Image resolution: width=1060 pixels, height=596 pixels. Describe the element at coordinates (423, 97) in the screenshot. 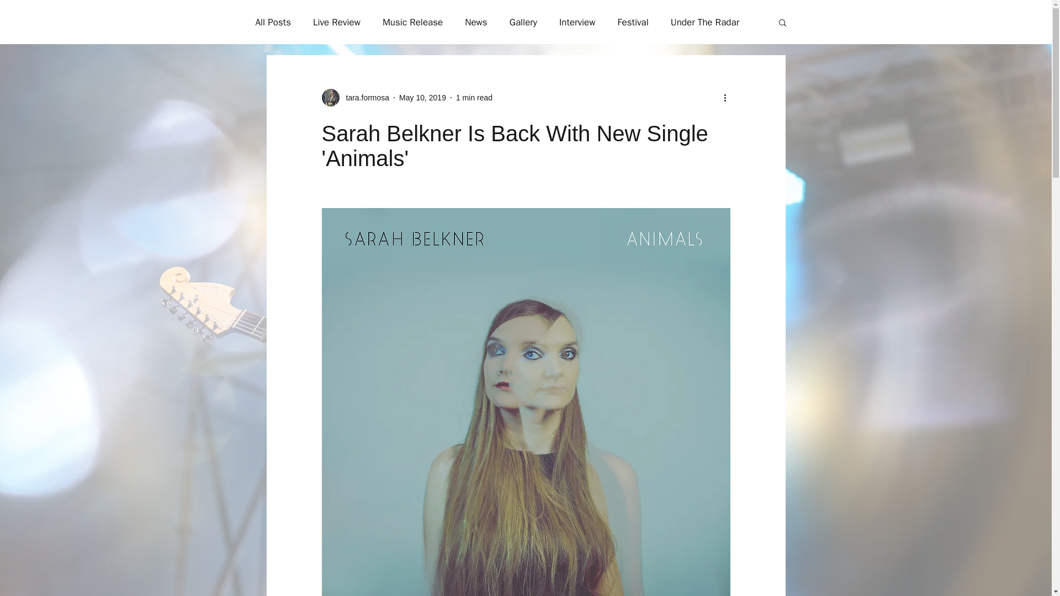

I see `May 10, 2019` at that location.